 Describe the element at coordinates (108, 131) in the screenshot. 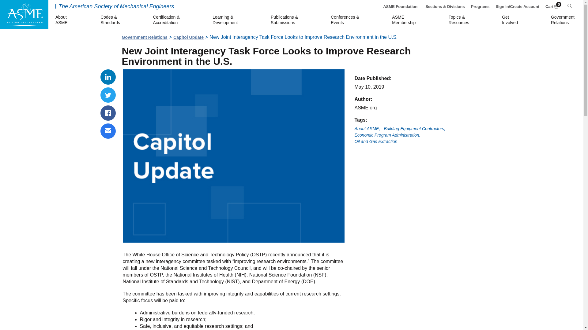

I see `Share via email` at that location.